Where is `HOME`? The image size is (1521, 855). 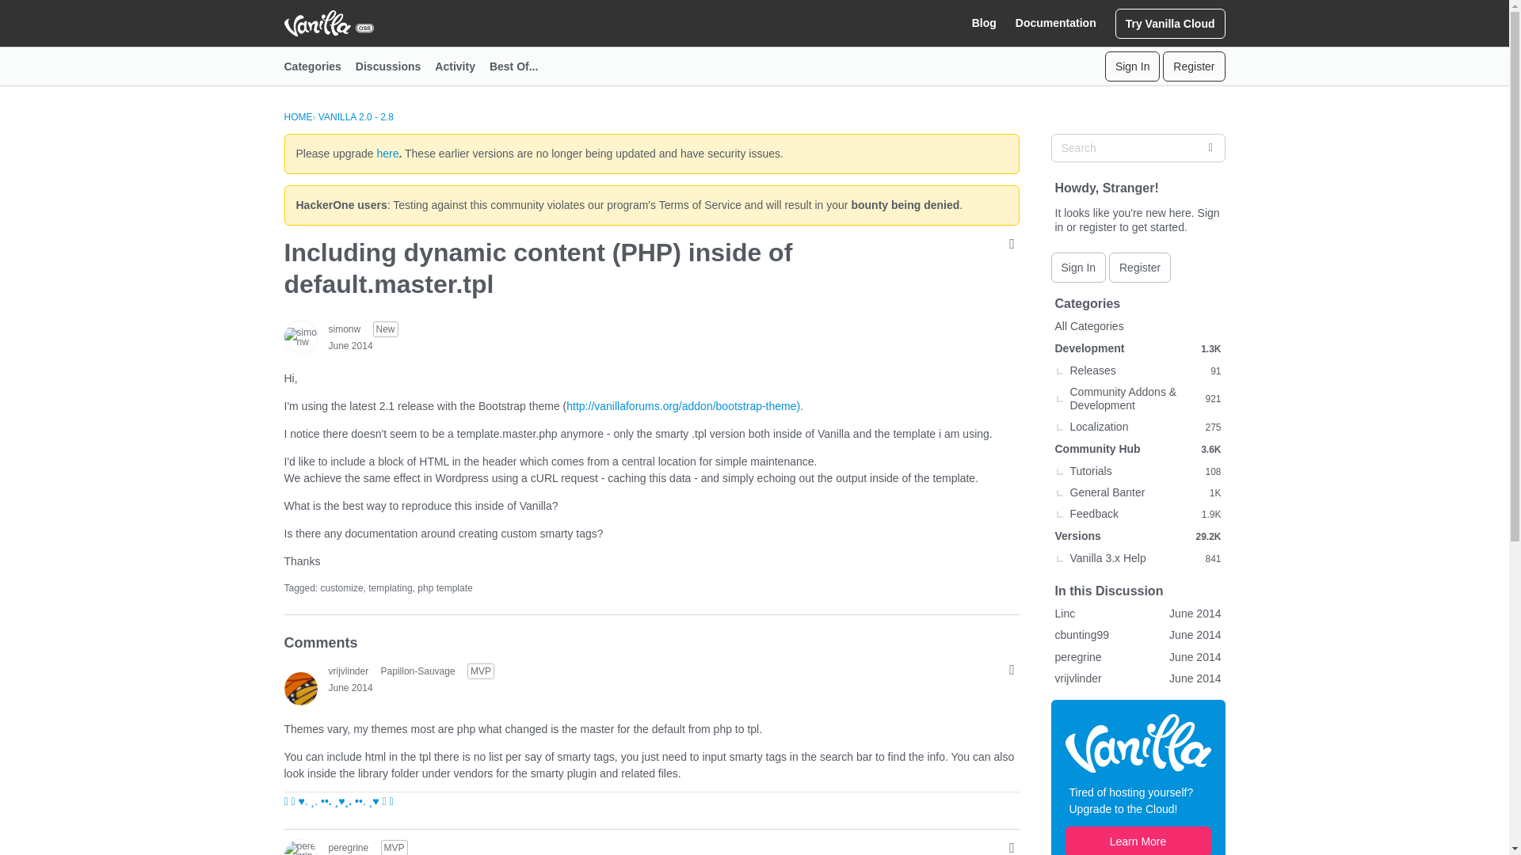
HOME is located at coordinates (297, 117).